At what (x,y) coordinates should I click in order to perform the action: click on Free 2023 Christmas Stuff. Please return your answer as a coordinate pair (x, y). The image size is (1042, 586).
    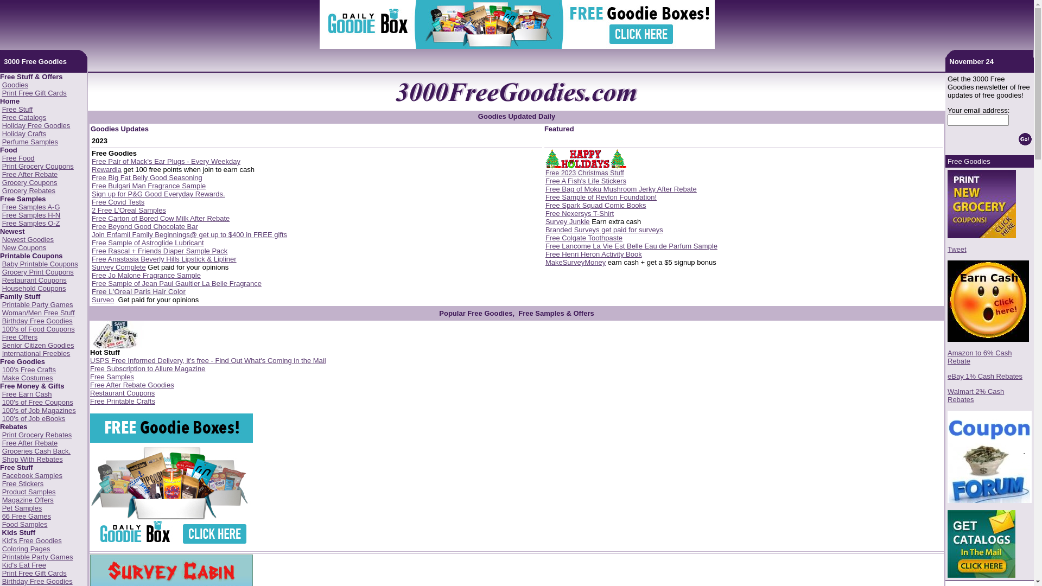
    Looking at the image, I should click on (585, 173).